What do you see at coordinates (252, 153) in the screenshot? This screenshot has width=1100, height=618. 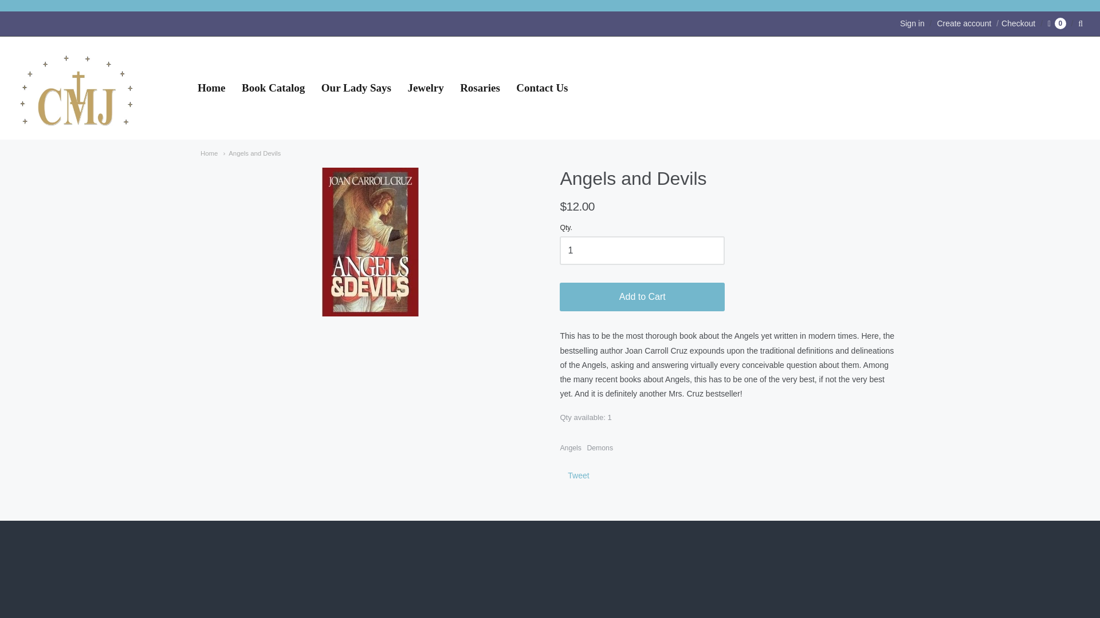 I see `Angels and Devils` at bounding box center [252, 153].